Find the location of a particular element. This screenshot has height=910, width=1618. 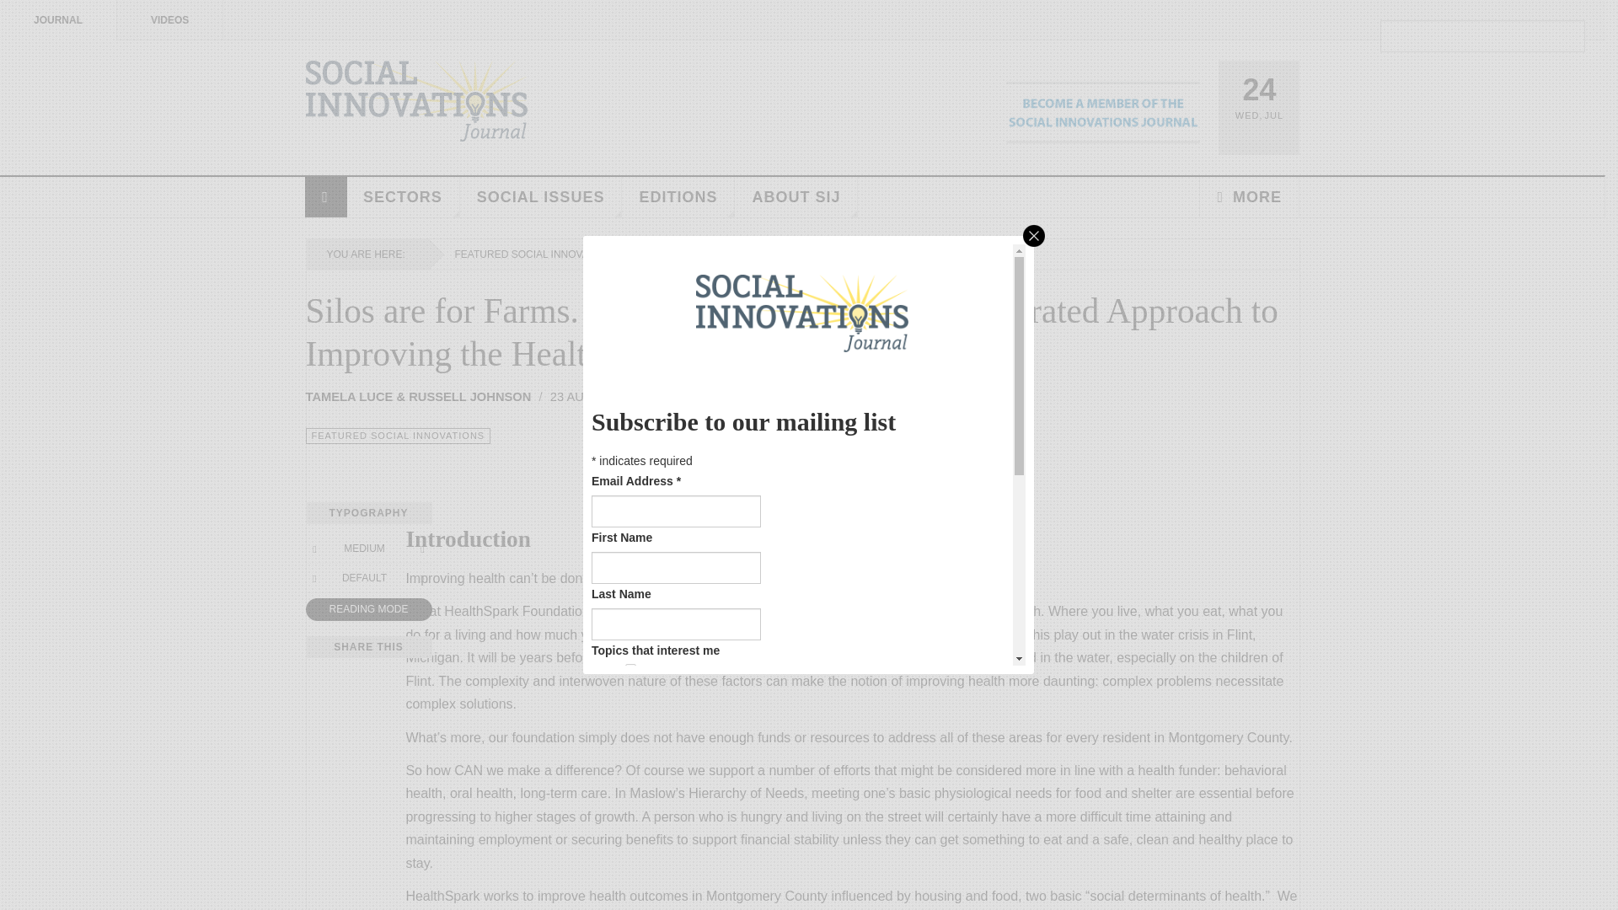

2 is located at coordinates (630, 693).